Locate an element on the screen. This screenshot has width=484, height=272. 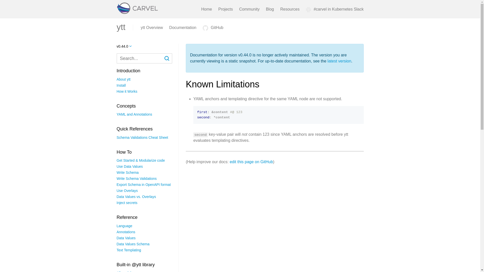
Documentation is located at coordinates (183, 27).